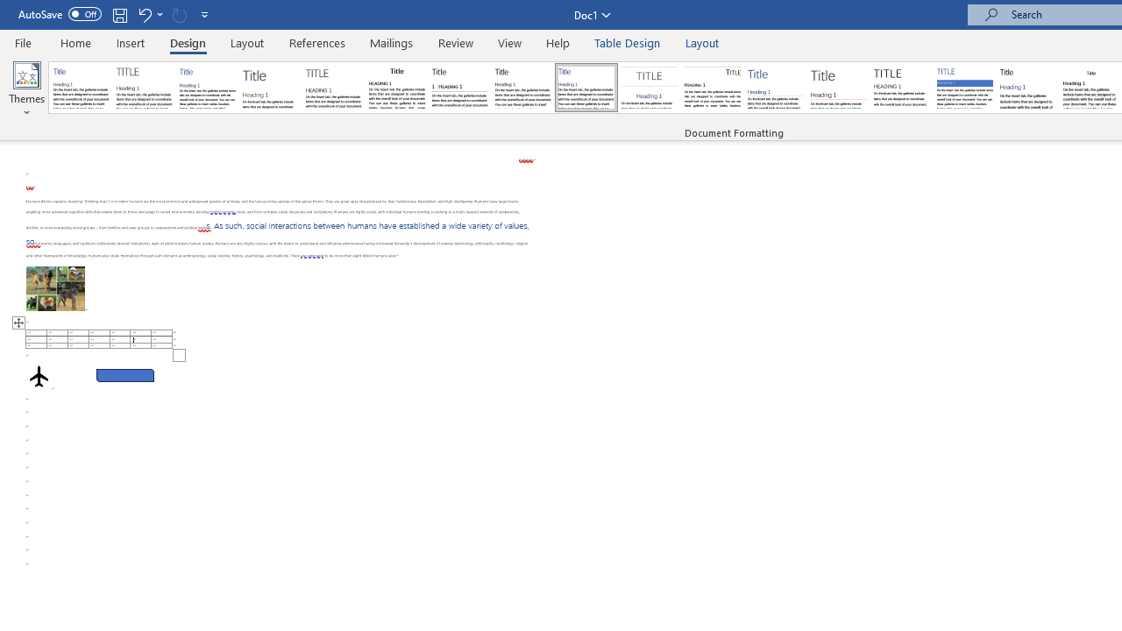  What do you see at coordinates (901, 88) in the screenshot?
I see `Minimalist` at bounding box center [901, 88].